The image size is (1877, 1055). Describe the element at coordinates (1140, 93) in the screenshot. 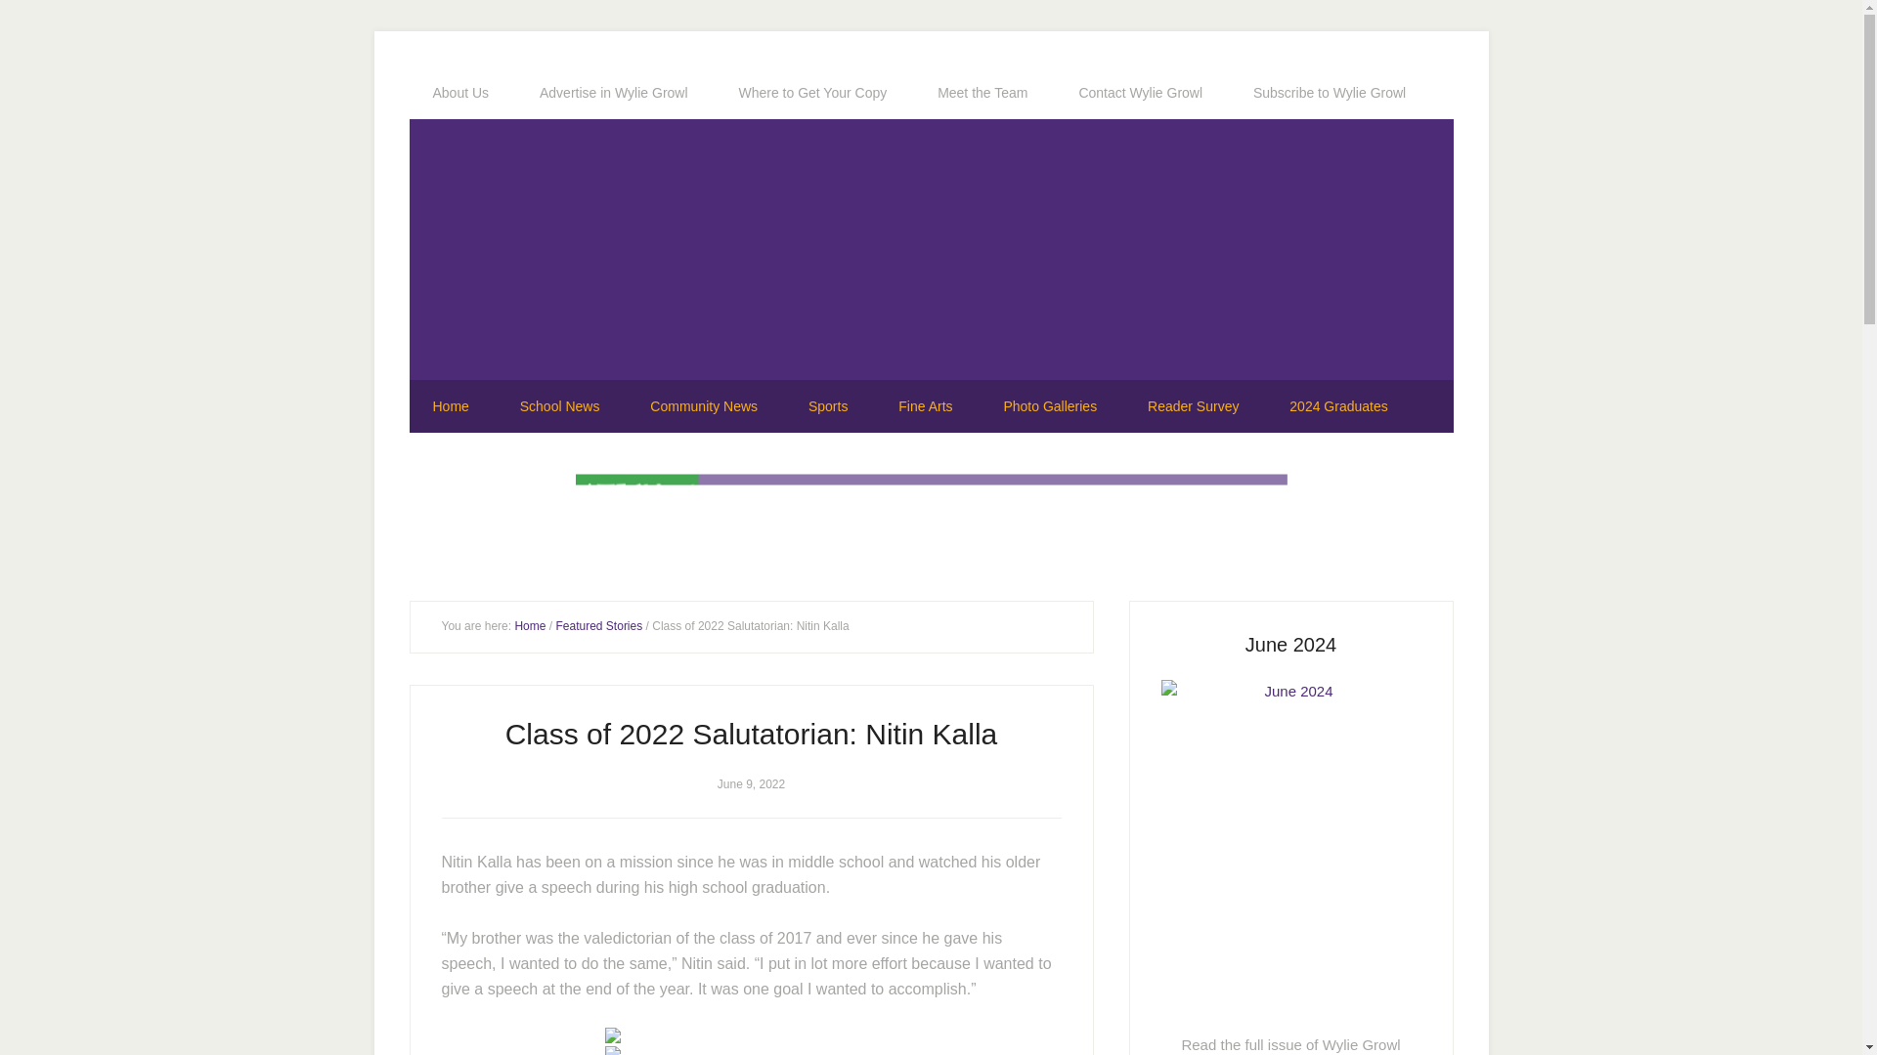

I see `Contact Wylie Growl` at that location.